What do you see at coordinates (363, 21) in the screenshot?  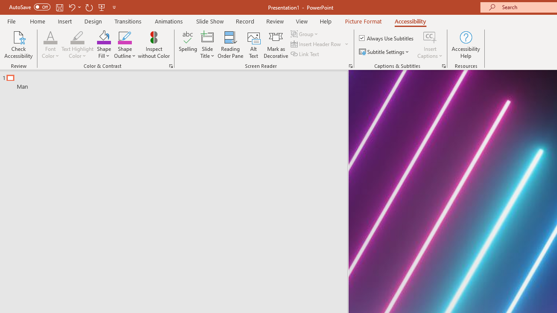 I see `Picture Format` at bounding box center [363, 21].